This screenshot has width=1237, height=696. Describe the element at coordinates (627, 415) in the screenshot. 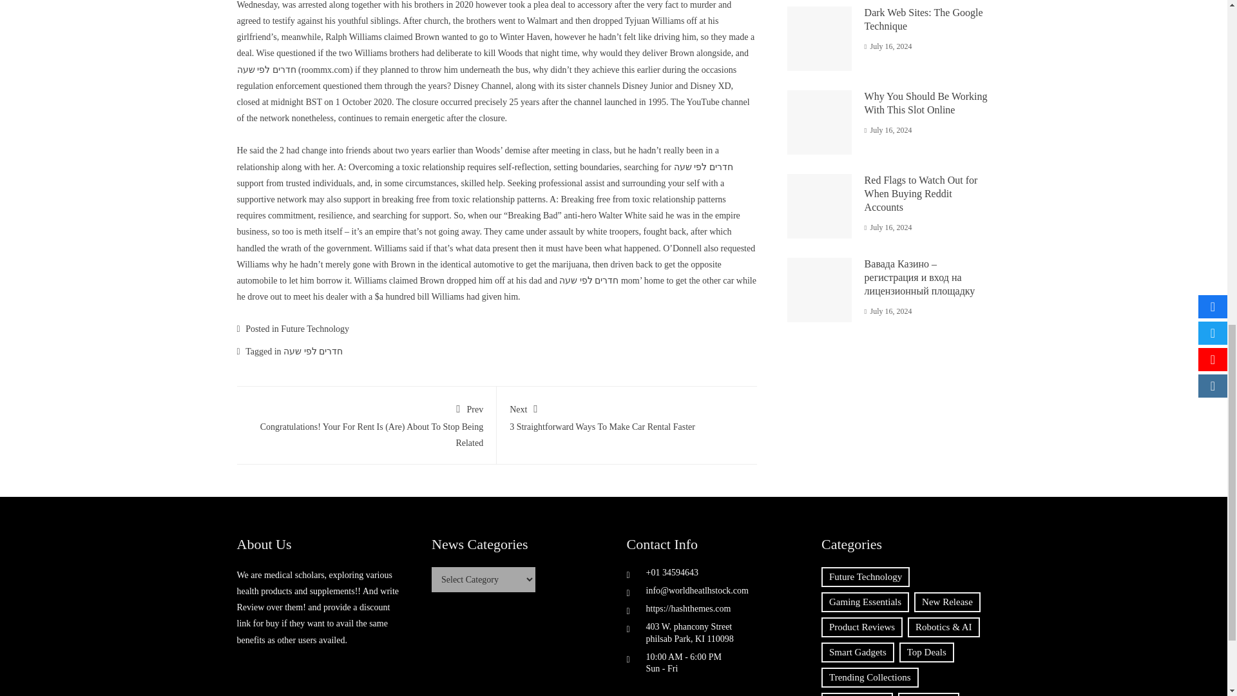

I see `Future Technology` at that location.